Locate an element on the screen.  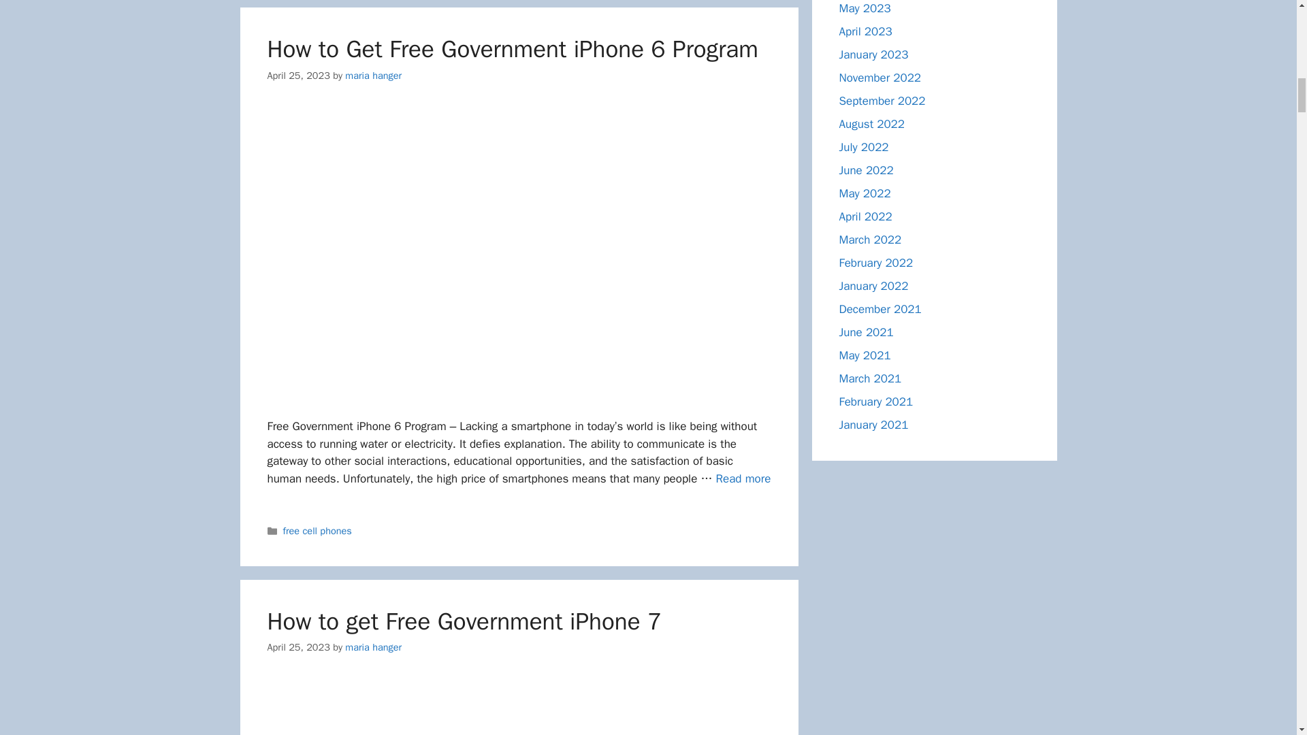
View all posts by maria hanger is located at coordinates (373, 75).